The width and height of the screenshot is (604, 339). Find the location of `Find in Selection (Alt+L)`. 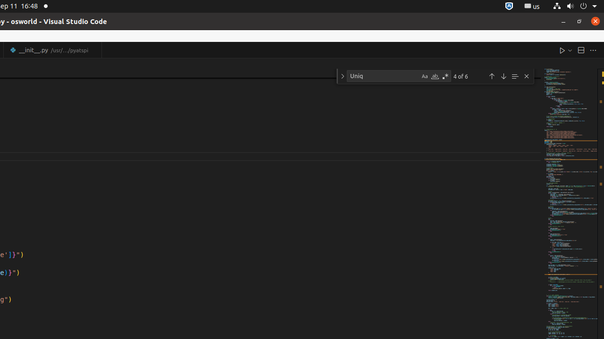

Find in Selection (Alt+L) is located at coordinates (515, 76).